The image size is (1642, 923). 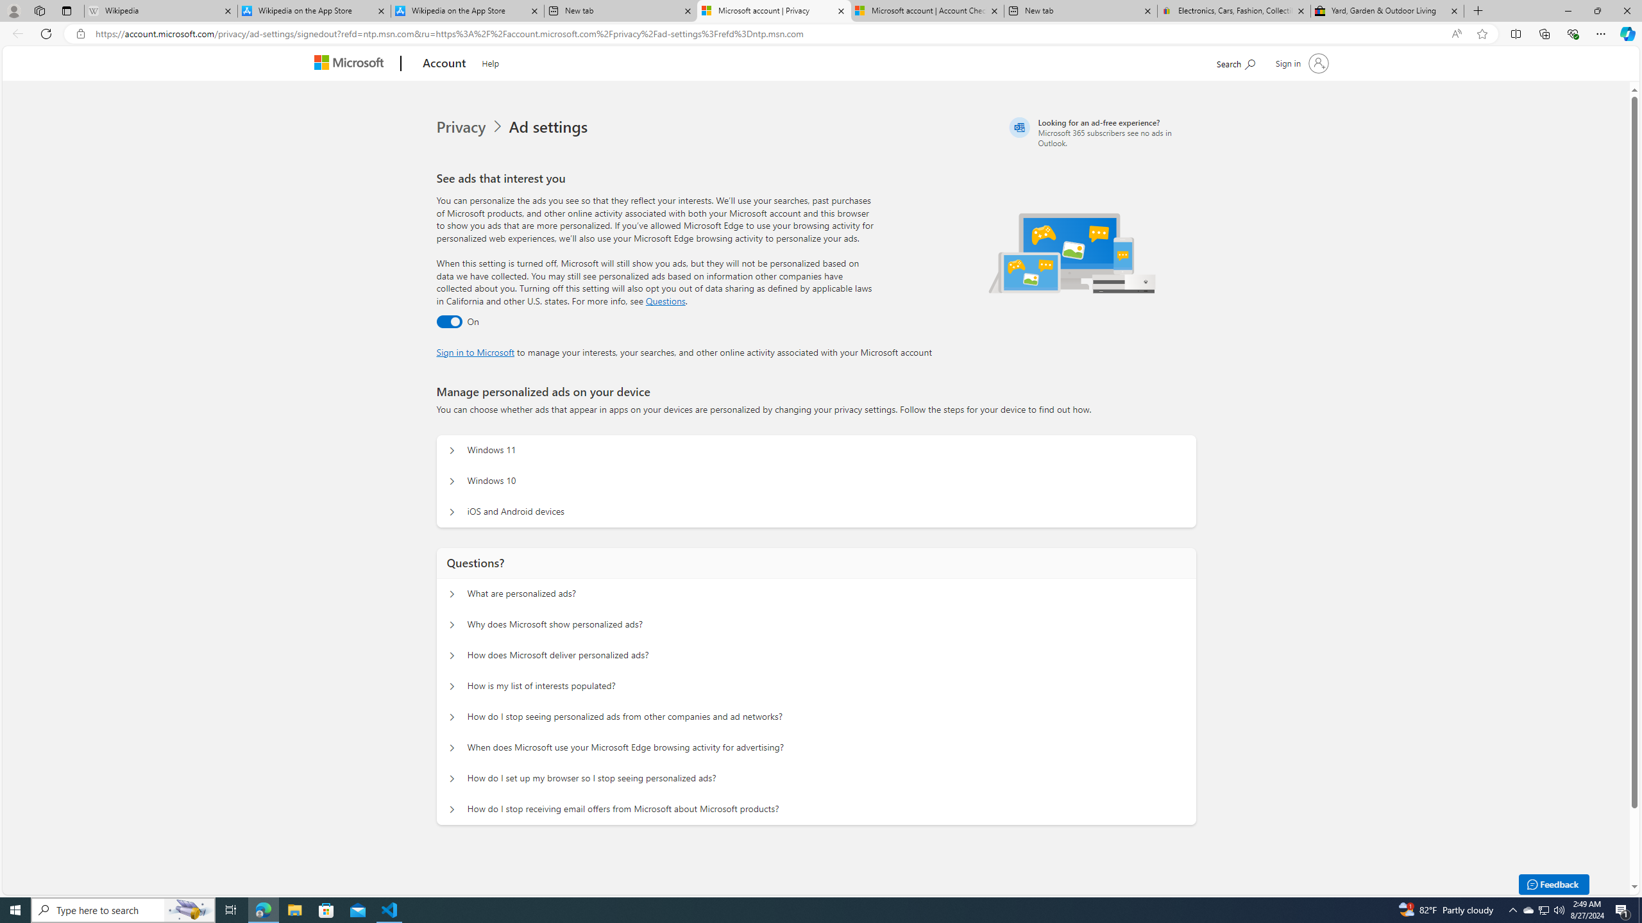 I want to click on Ad settings, so click(x=550, y=127).